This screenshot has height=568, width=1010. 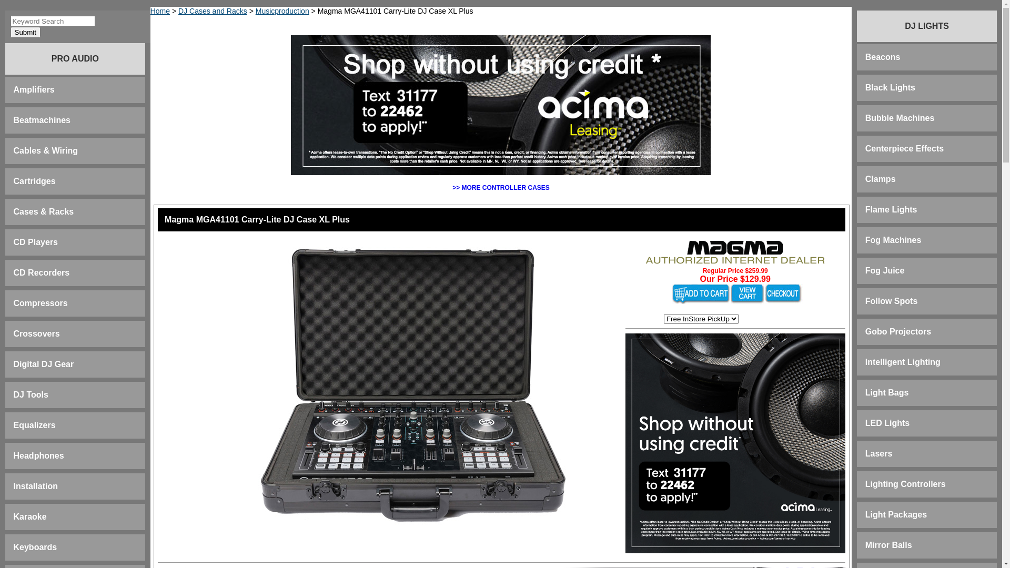 What do you see at coordinates (36, 242) in the screenshot?
I see `CD Players` at bounding box center [36, 242].